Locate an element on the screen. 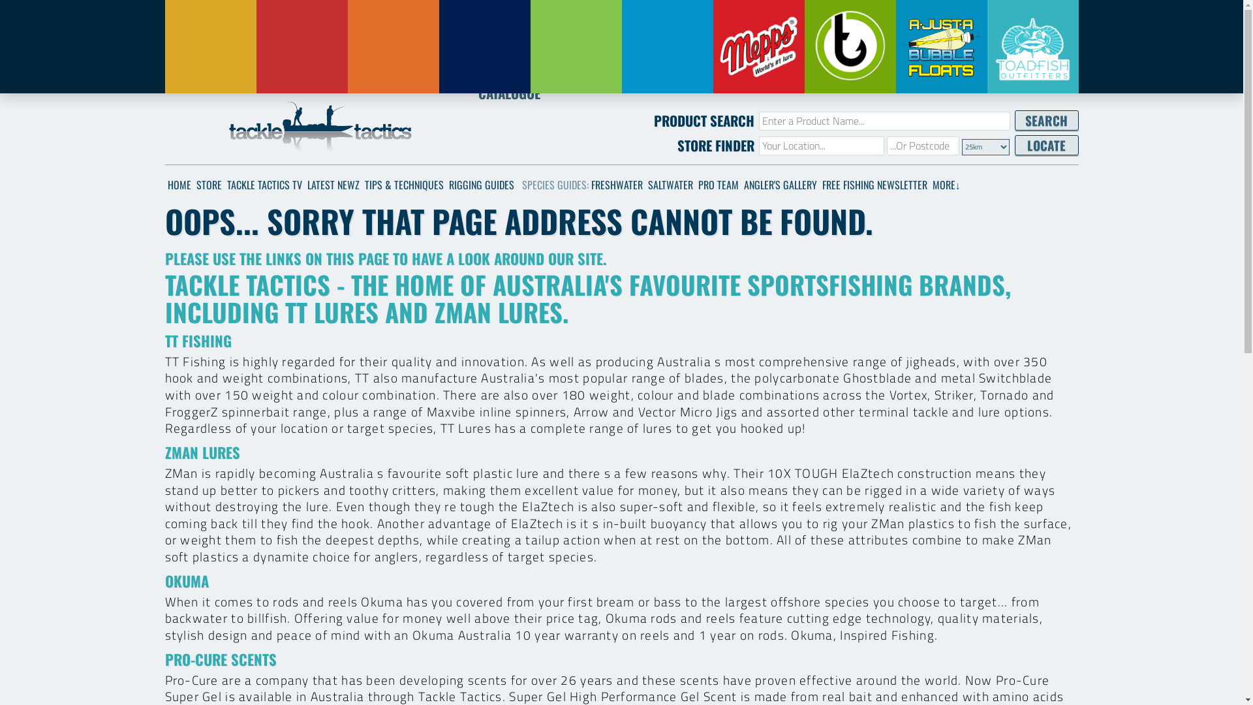 The width and height of the screenshot is (1253, 705). Tackle Tactics - Mepps Lures is located at coordinates (758, 47).